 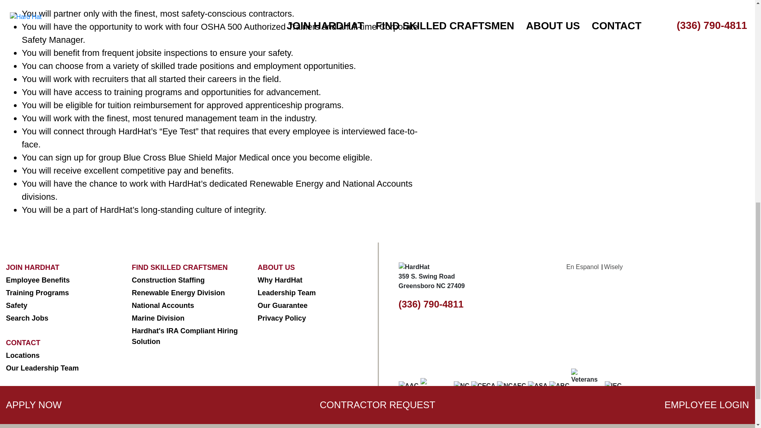 I want to click on Veterans Entering Transition, so click(x=587, y=386).